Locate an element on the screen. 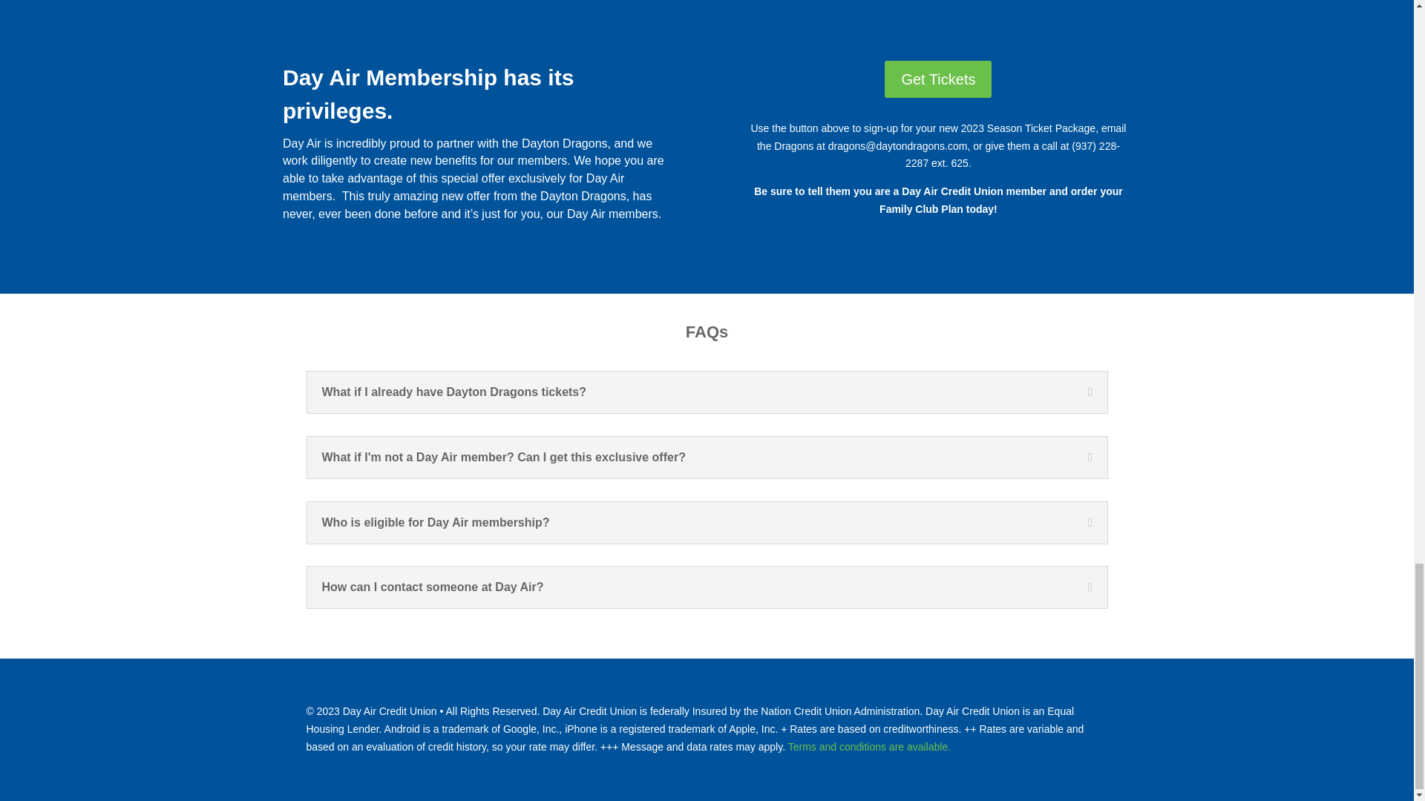 The width and height of the screenshot is (1425, 801). Terms and conditions are available. is located at coordinates (868, 747).